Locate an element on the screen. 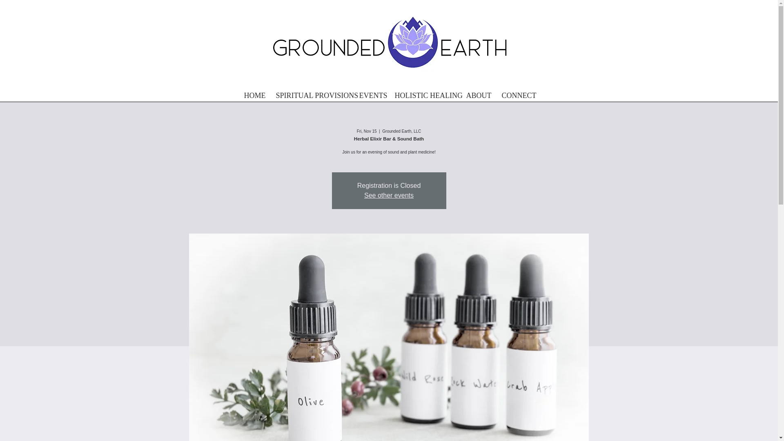 This screenshot has width=784, height=441. HOME is located at coordinates (253, 96).